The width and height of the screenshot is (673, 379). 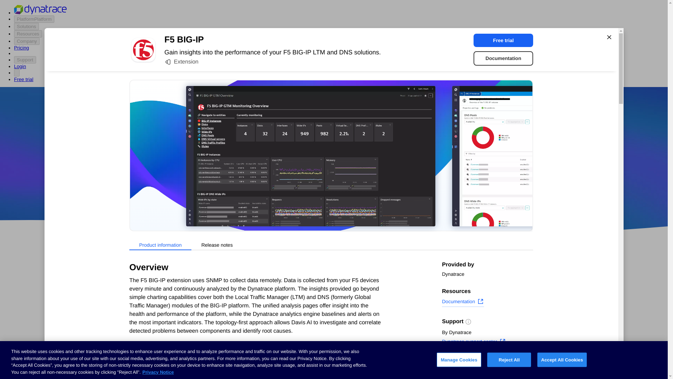 I want to click on Copy page link, so click(x=464, y=373).